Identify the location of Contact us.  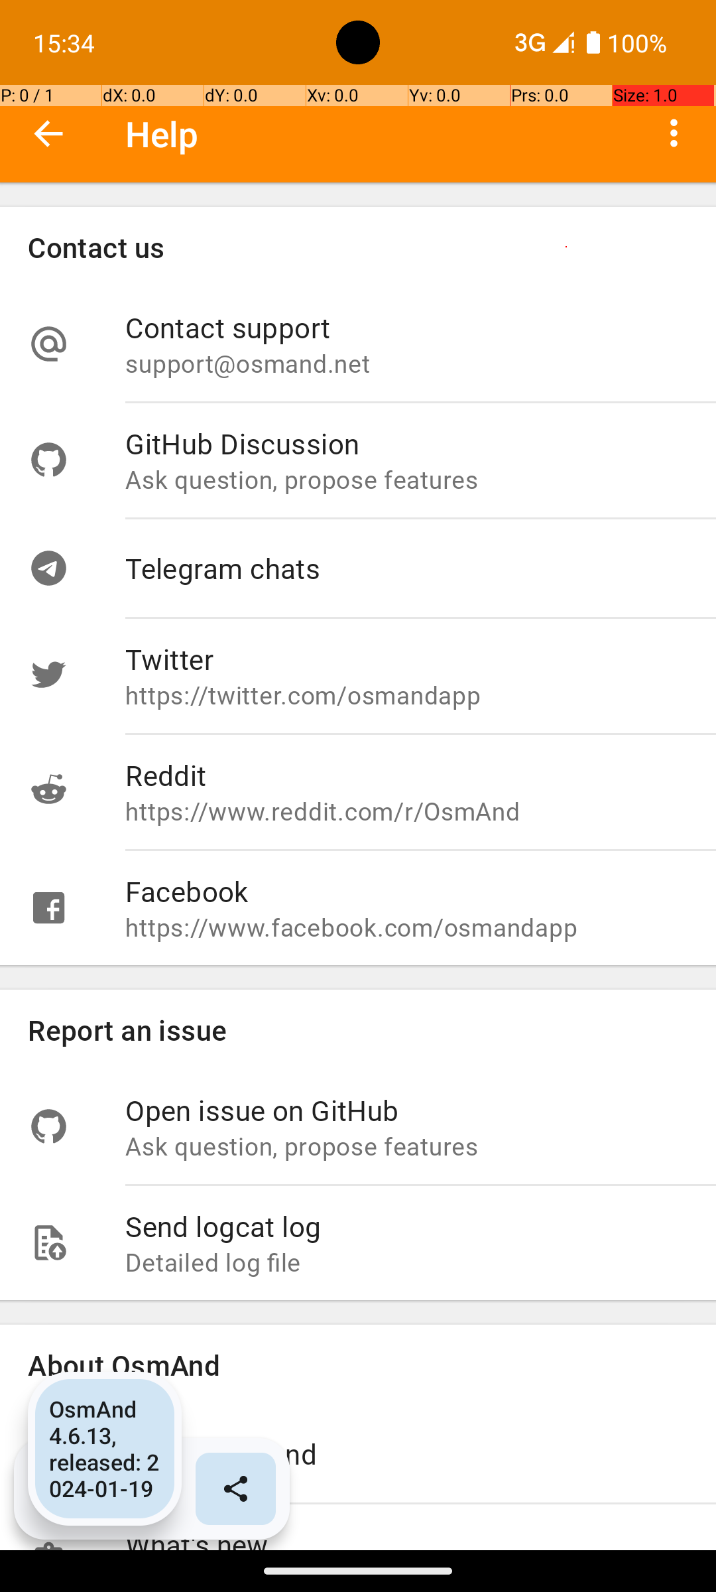
(358, 247).